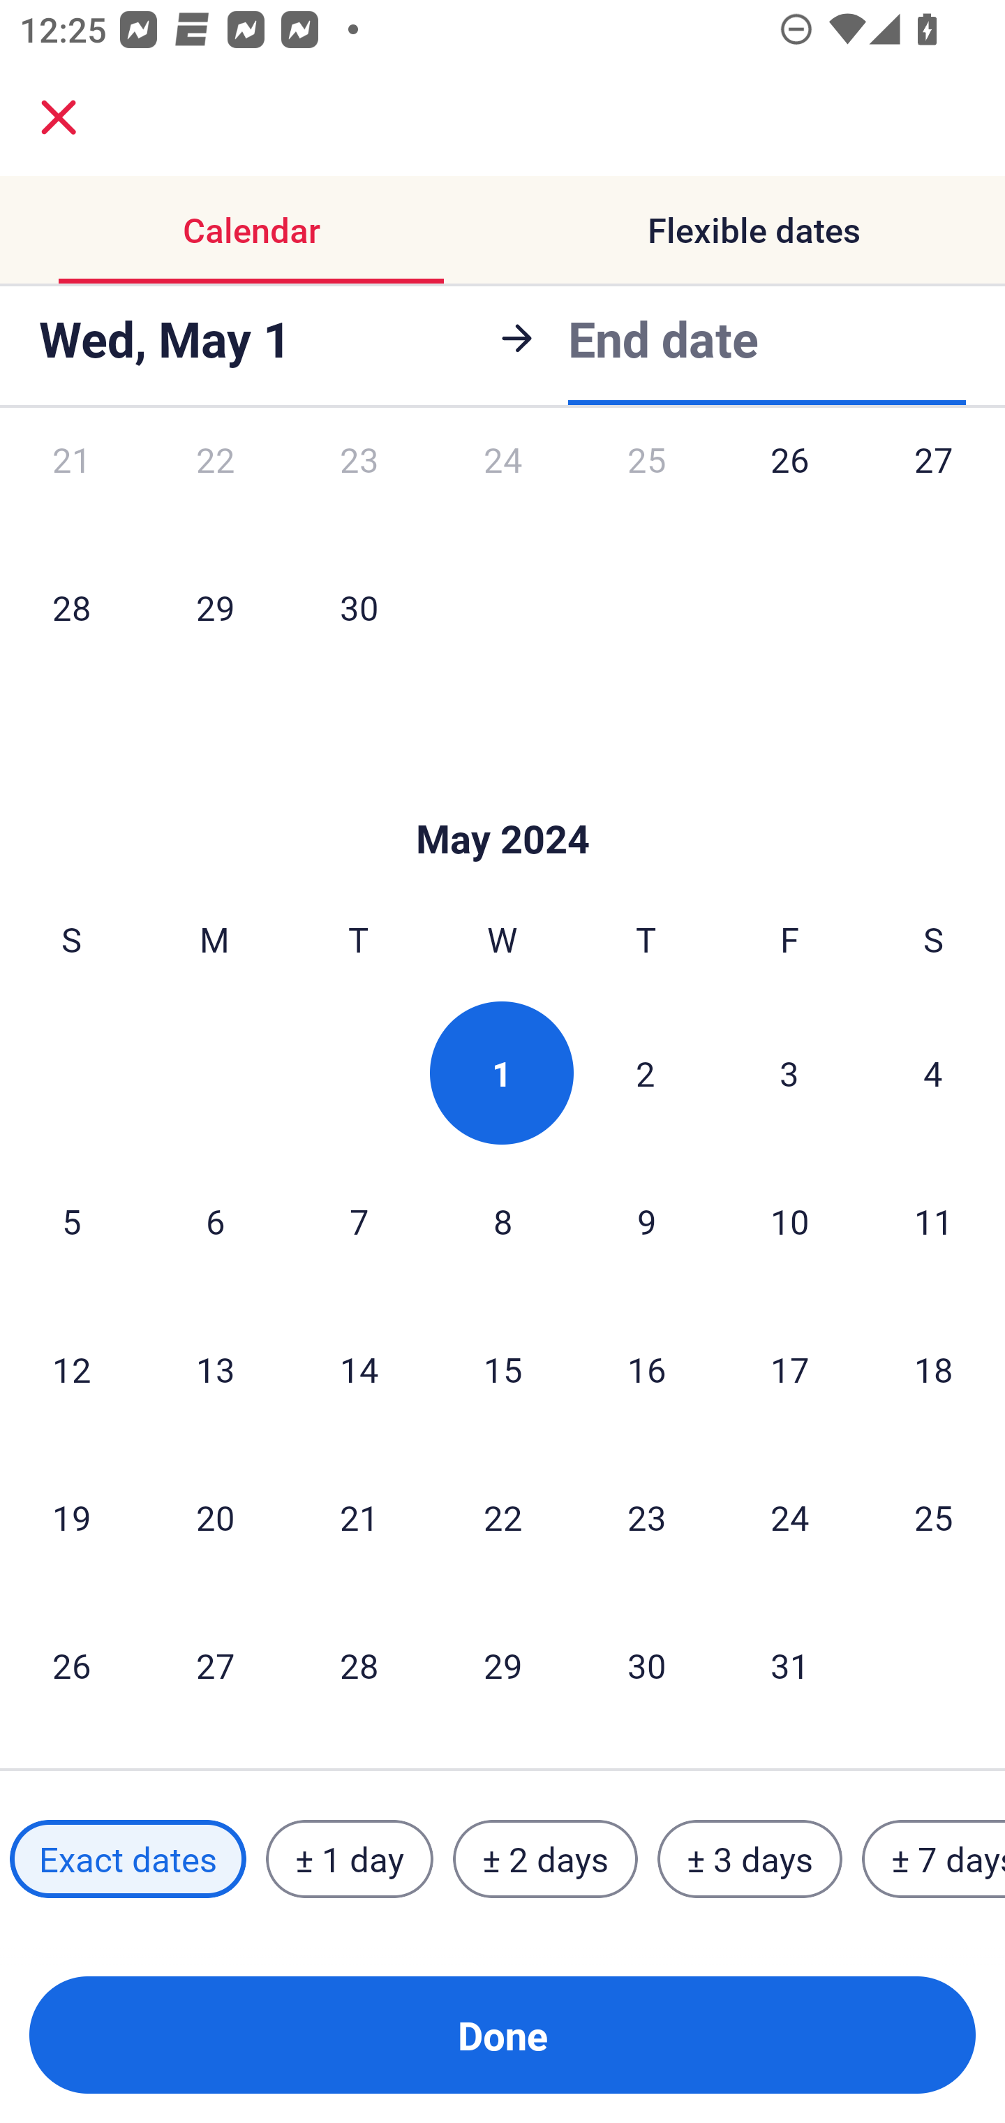 The height and width of the screenshot is (2123, 1005). Describe the element at coordinates (502, 1665) in the screenshot. I see `29 Wednesday, May 29, 2024` at that location.